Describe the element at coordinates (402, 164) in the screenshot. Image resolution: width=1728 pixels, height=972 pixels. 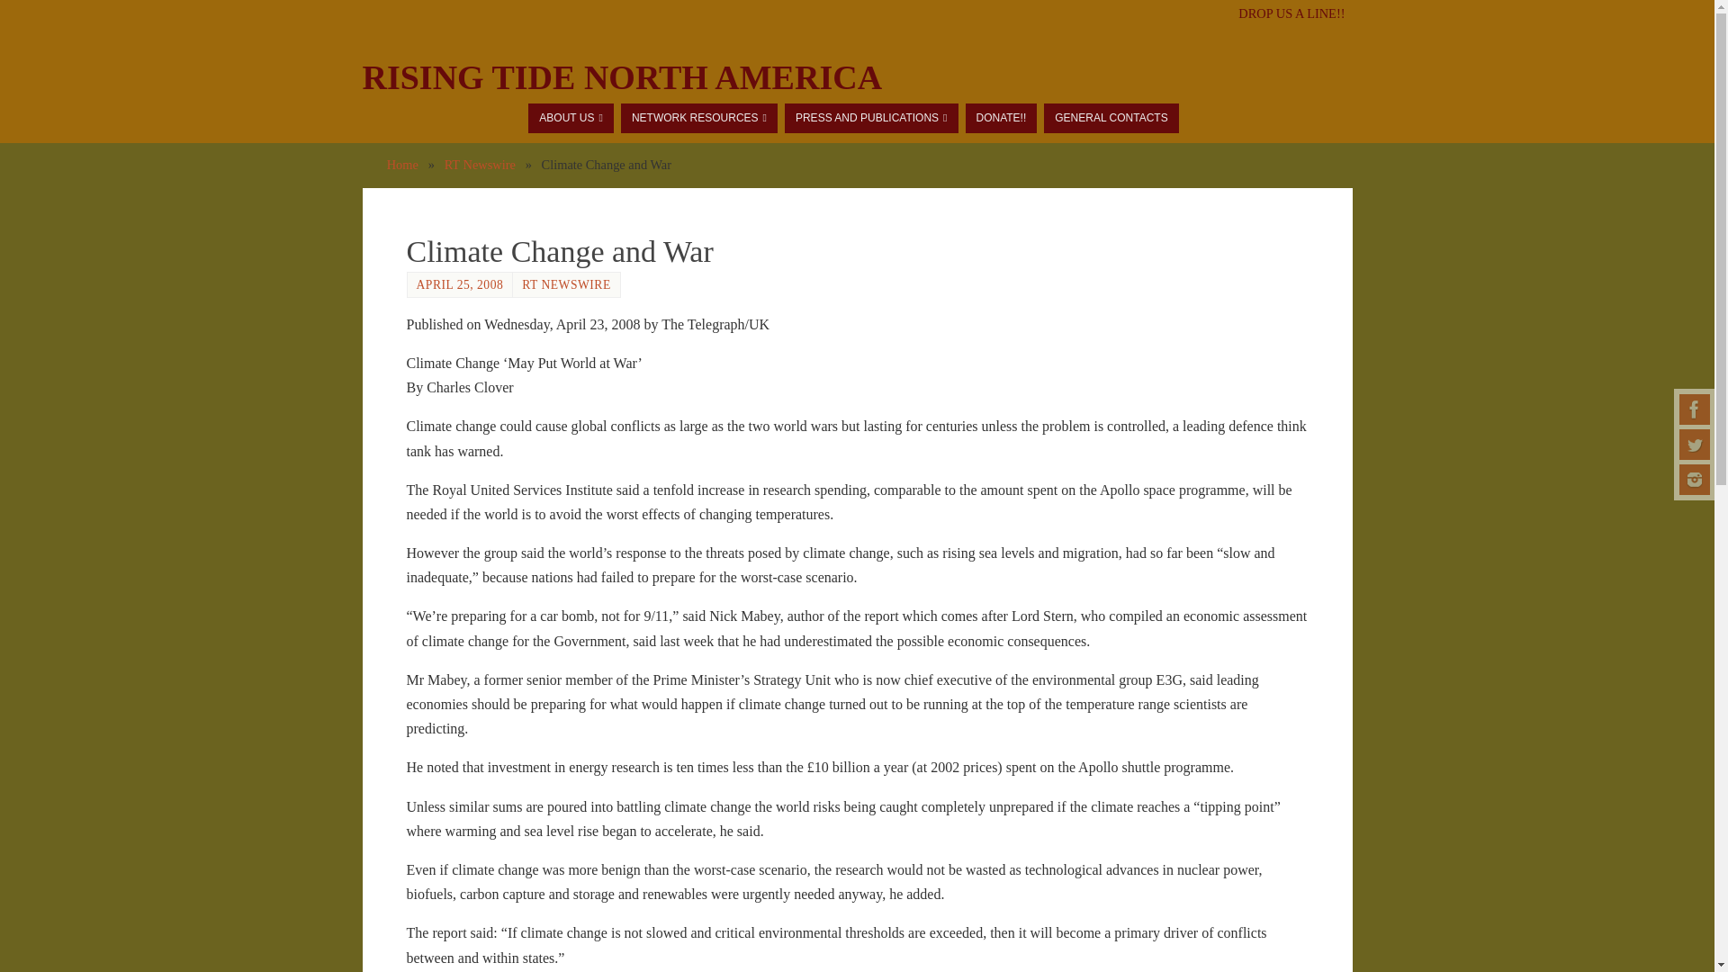
I see `Home` at that location.